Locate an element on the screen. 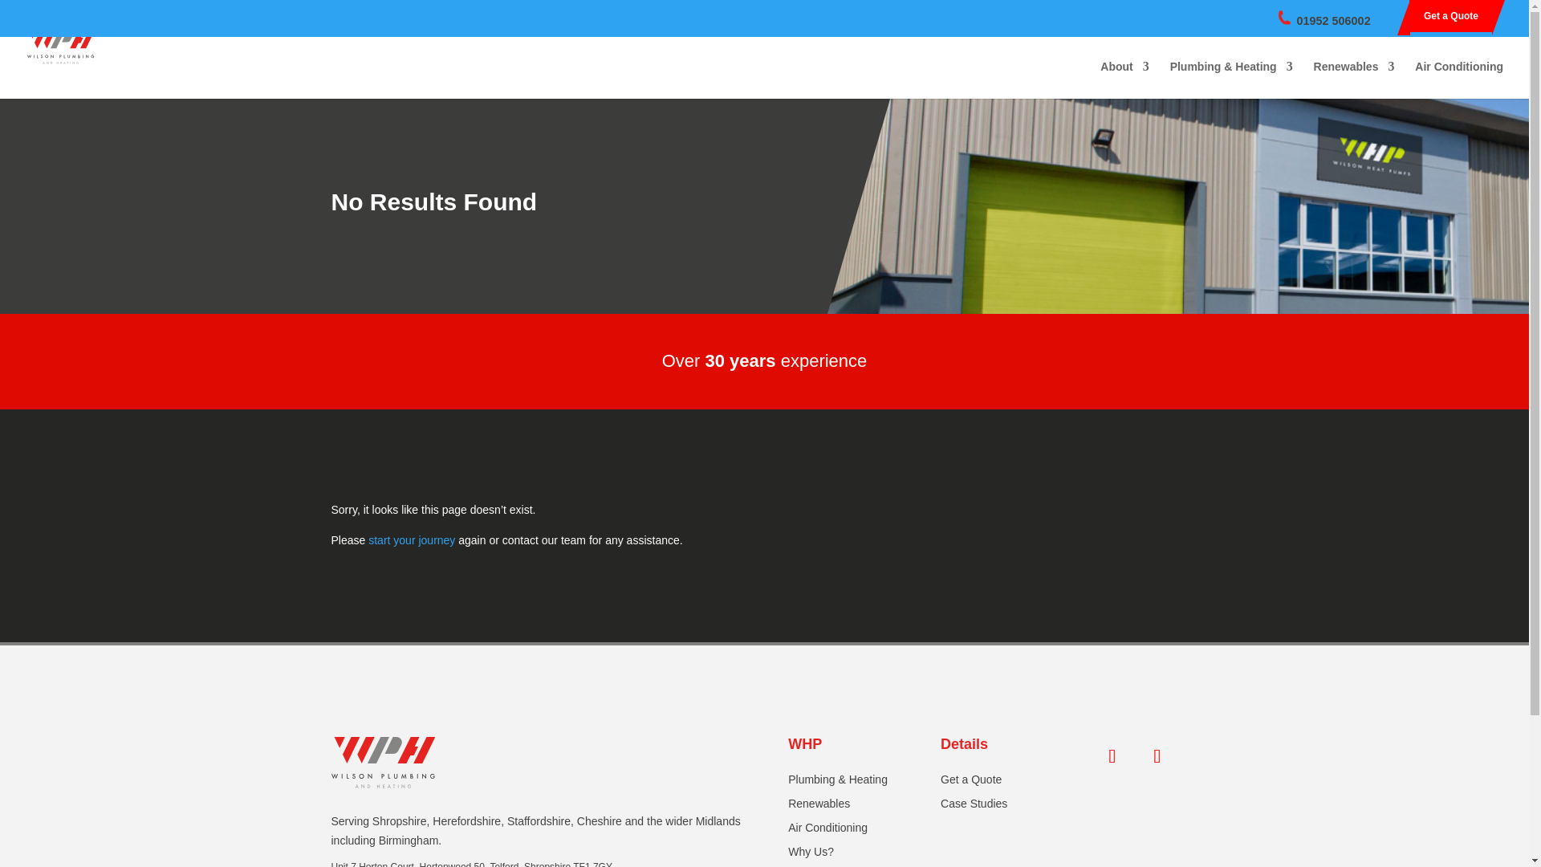  Air Conditioning is located at coordinates (1459, 79).